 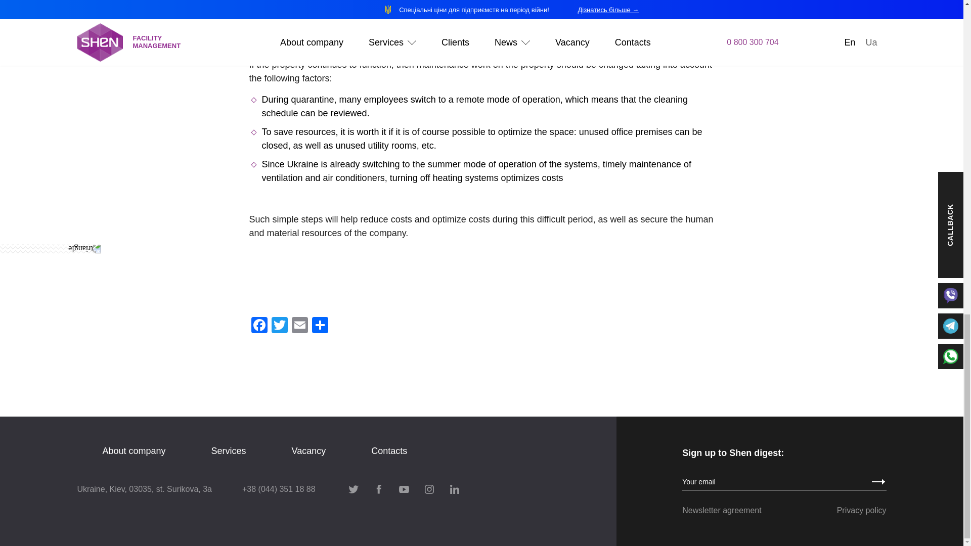 I want to click on Contacts, so click(x=388, y=451).